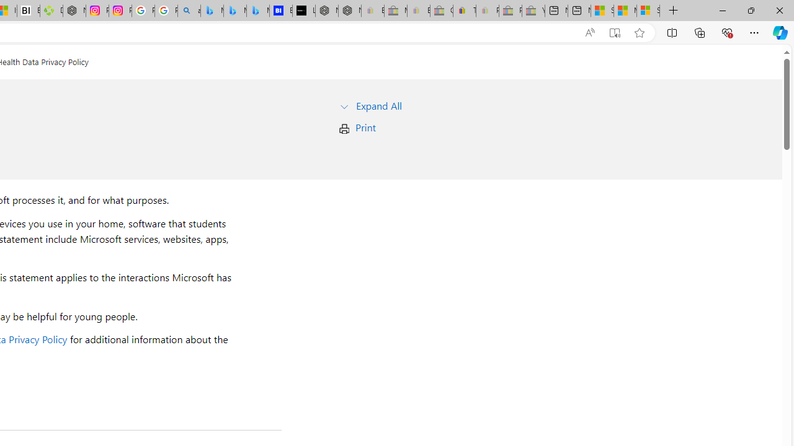 The image size is (794, 446). What do you see at coordinates (510, 11) in the screenshot?
I see `Press Room - eBay Inc. - Sleeping` at bounding box center [510, 11].